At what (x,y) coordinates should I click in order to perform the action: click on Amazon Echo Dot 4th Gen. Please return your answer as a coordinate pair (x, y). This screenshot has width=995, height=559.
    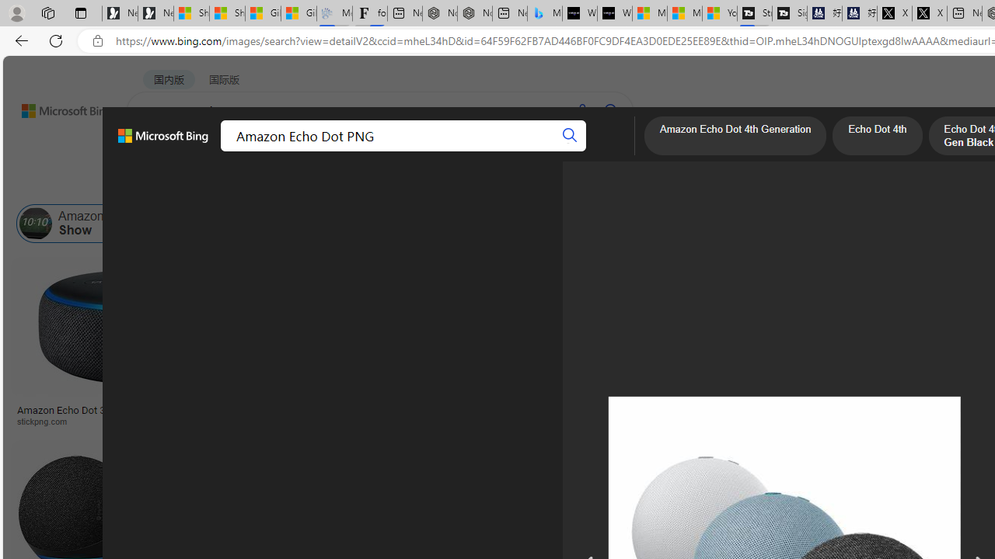
    Looking at the image, I should click on (774, 311).